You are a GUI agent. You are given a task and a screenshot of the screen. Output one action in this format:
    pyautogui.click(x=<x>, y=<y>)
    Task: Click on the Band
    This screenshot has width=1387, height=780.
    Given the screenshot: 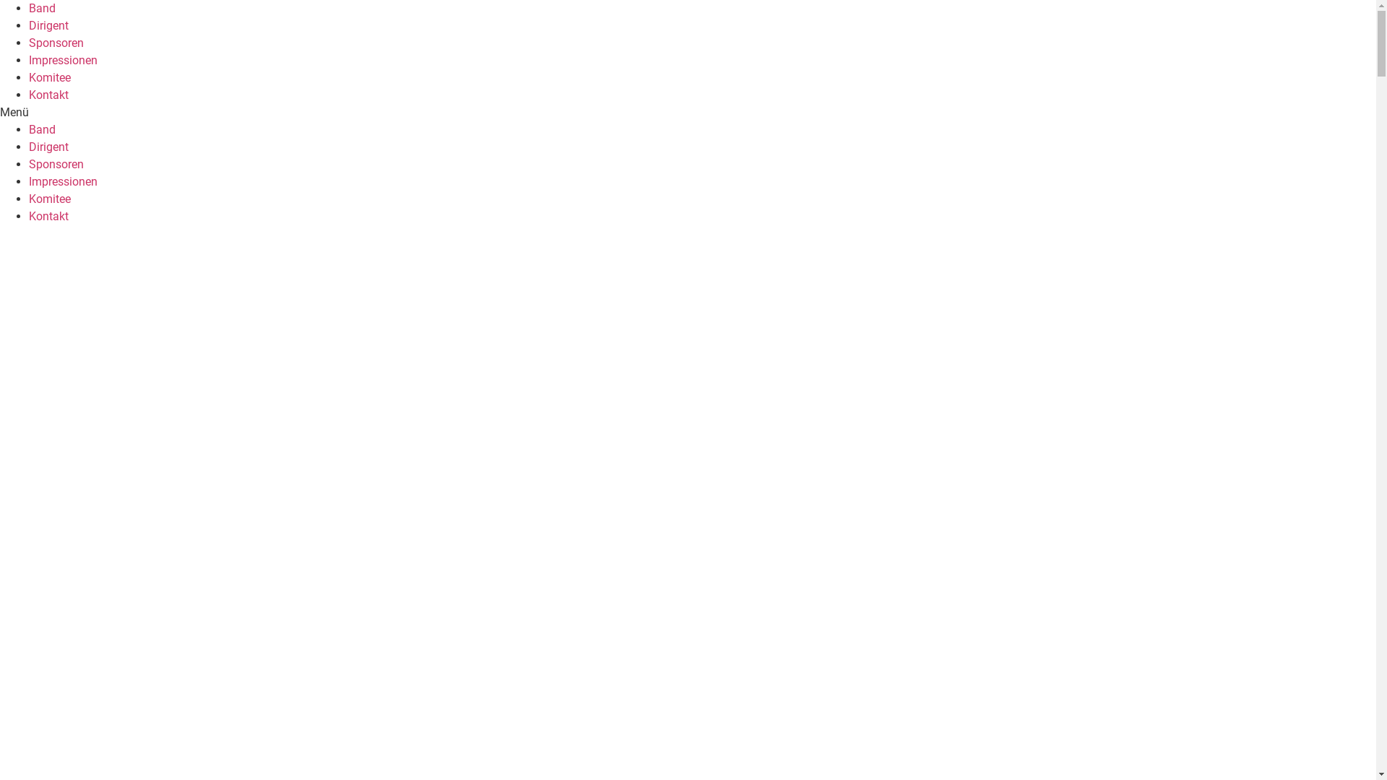 What is the action you would take?
    pyautogui.click(x=42, y=9)
    